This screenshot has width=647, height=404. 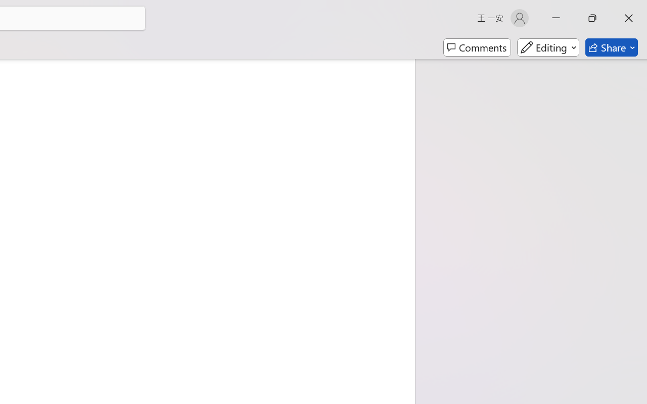 What do you see at coordinates (556, 18) in the screenshot?
I see `Minimize` at bounding box center [556, 18].